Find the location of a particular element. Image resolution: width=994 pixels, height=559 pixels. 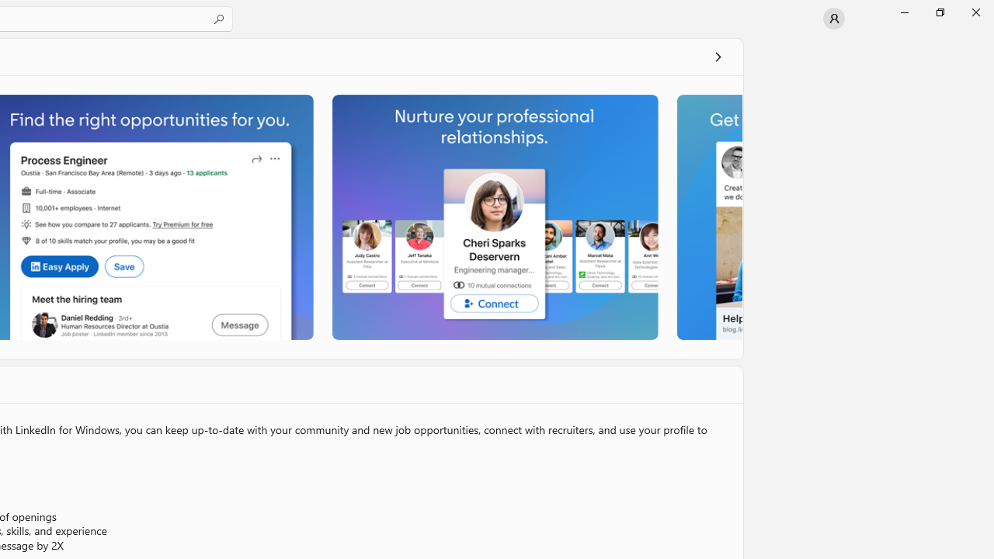

Close Microsoft Store is located at coordinates (975, 12).